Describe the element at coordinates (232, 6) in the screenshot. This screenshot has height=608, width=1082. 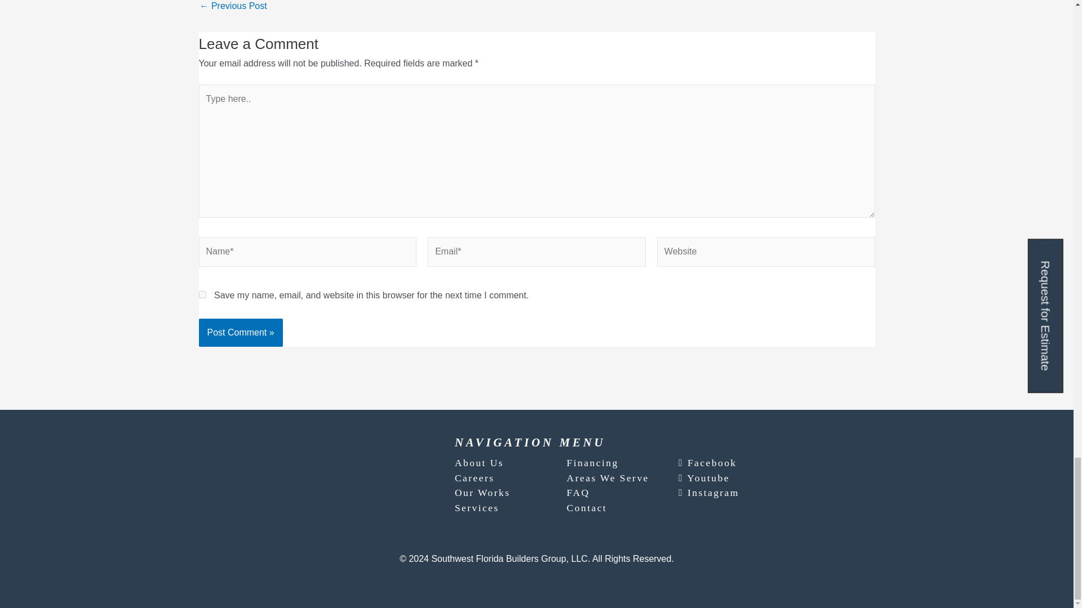
I see `Safety vs. Convenience: Walk-In Tub Pros and Cons` at that location.